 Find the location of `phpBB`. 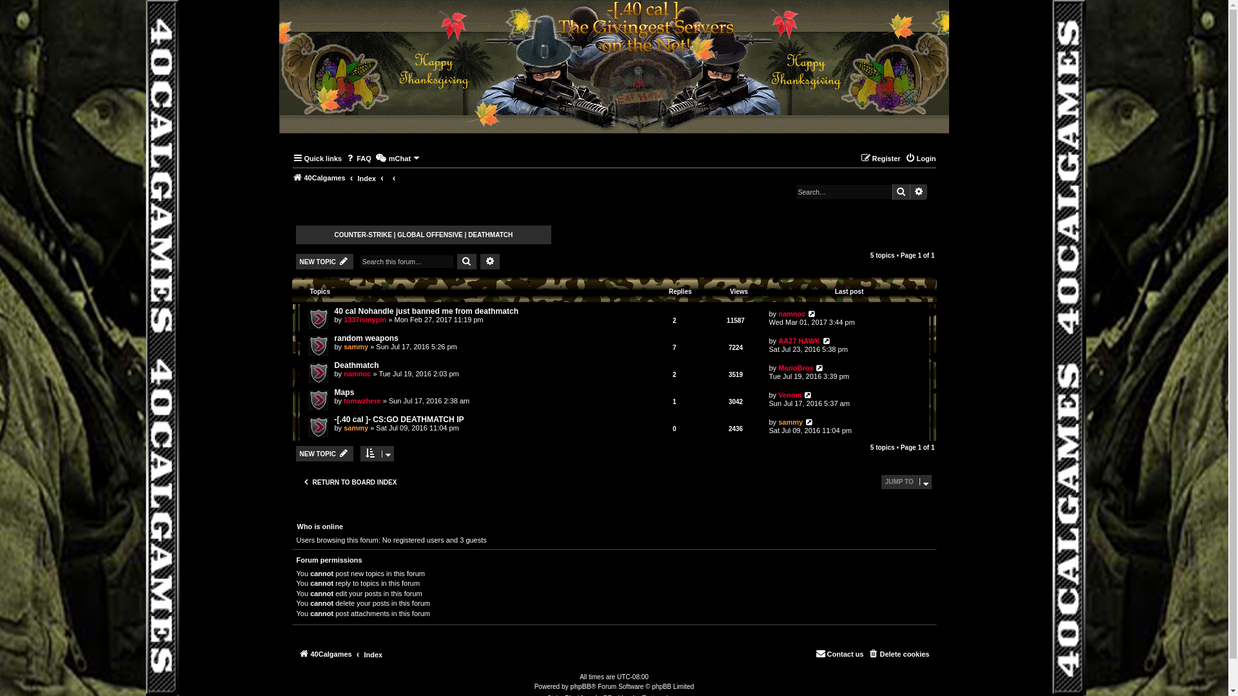

phpBB is located at coordinates (580, 687).